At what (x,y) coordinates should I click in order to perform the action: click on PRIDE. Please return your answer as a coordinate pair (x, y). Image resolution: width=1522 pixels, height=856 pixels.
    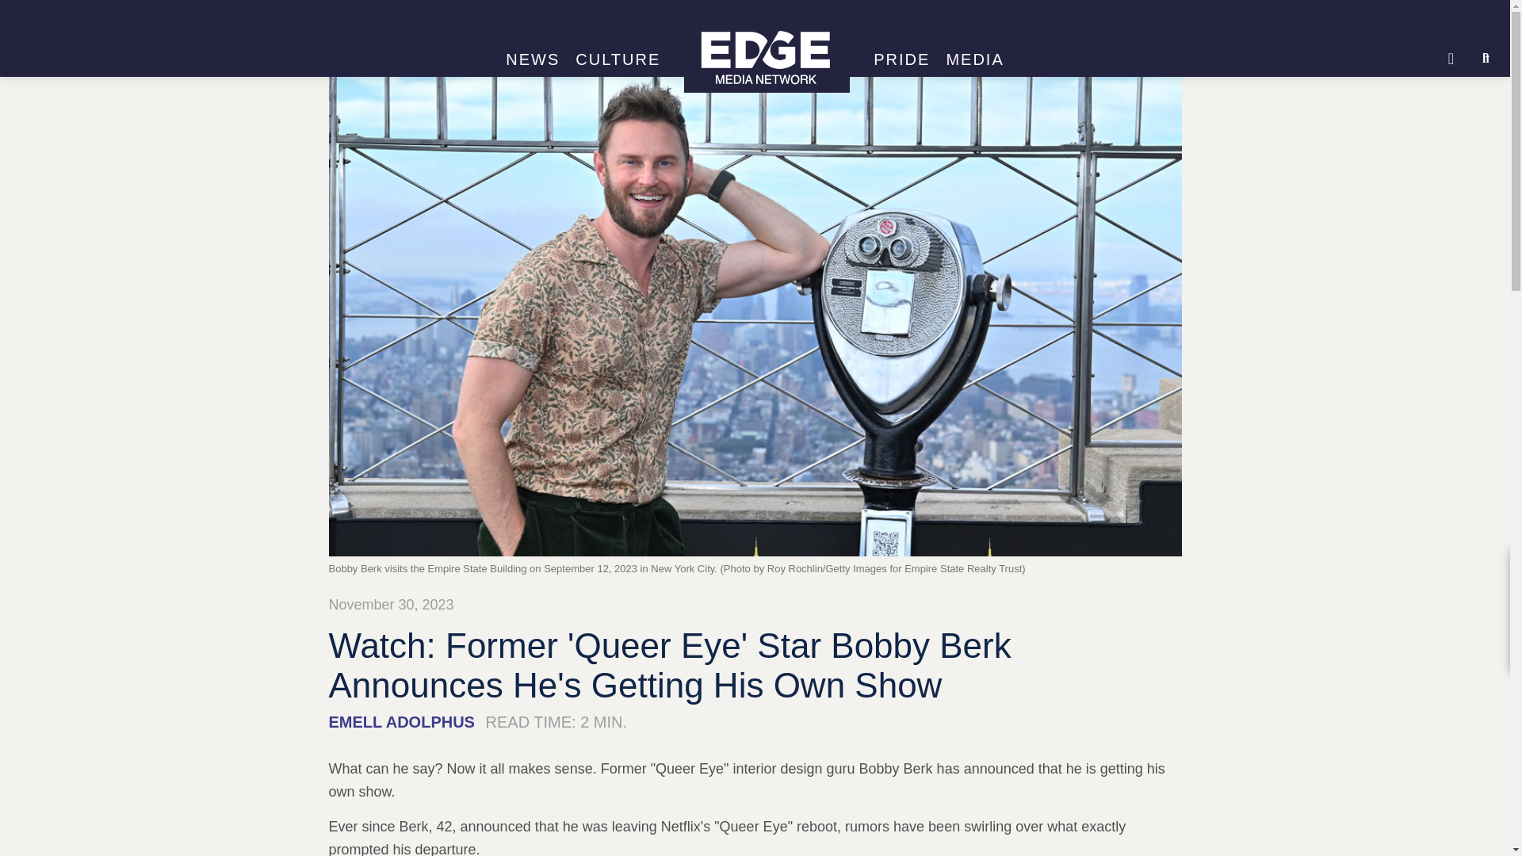
    Looking at the image, I should click on (901, 59).